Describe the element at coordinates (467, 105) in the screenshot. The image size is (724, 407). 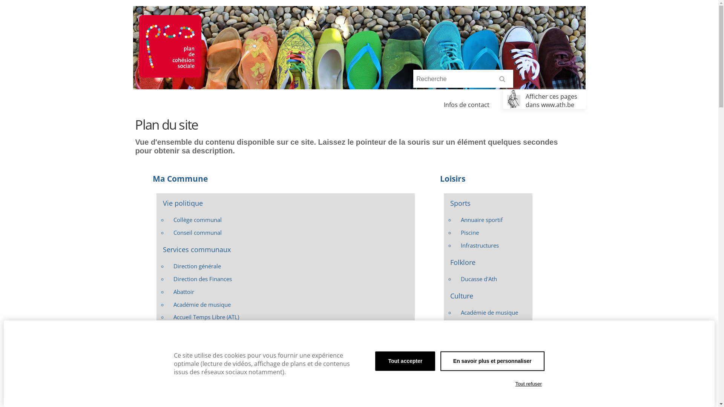
I see `Infos de contact` at that location.